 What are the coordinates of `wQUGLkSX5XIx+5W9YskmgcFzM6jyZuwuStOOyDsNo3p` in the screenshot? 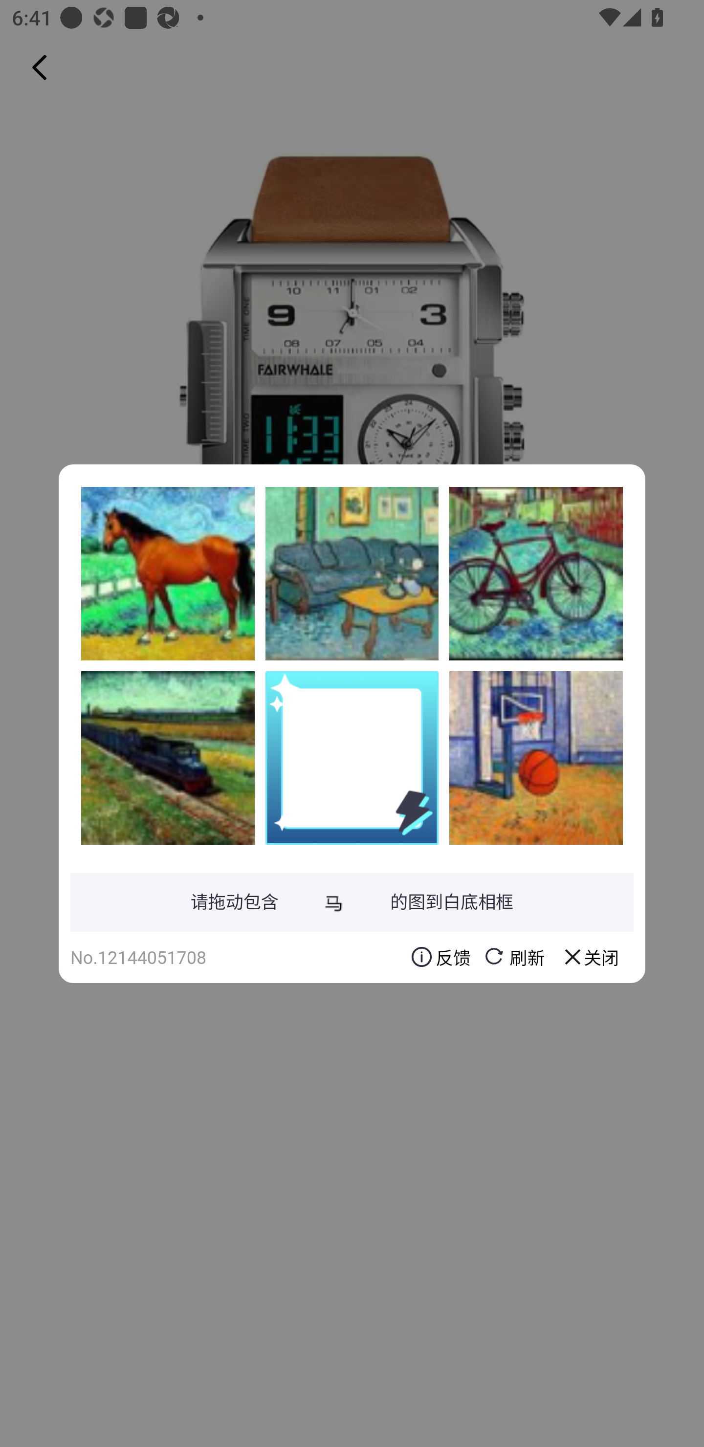 It's located at (536, 573).